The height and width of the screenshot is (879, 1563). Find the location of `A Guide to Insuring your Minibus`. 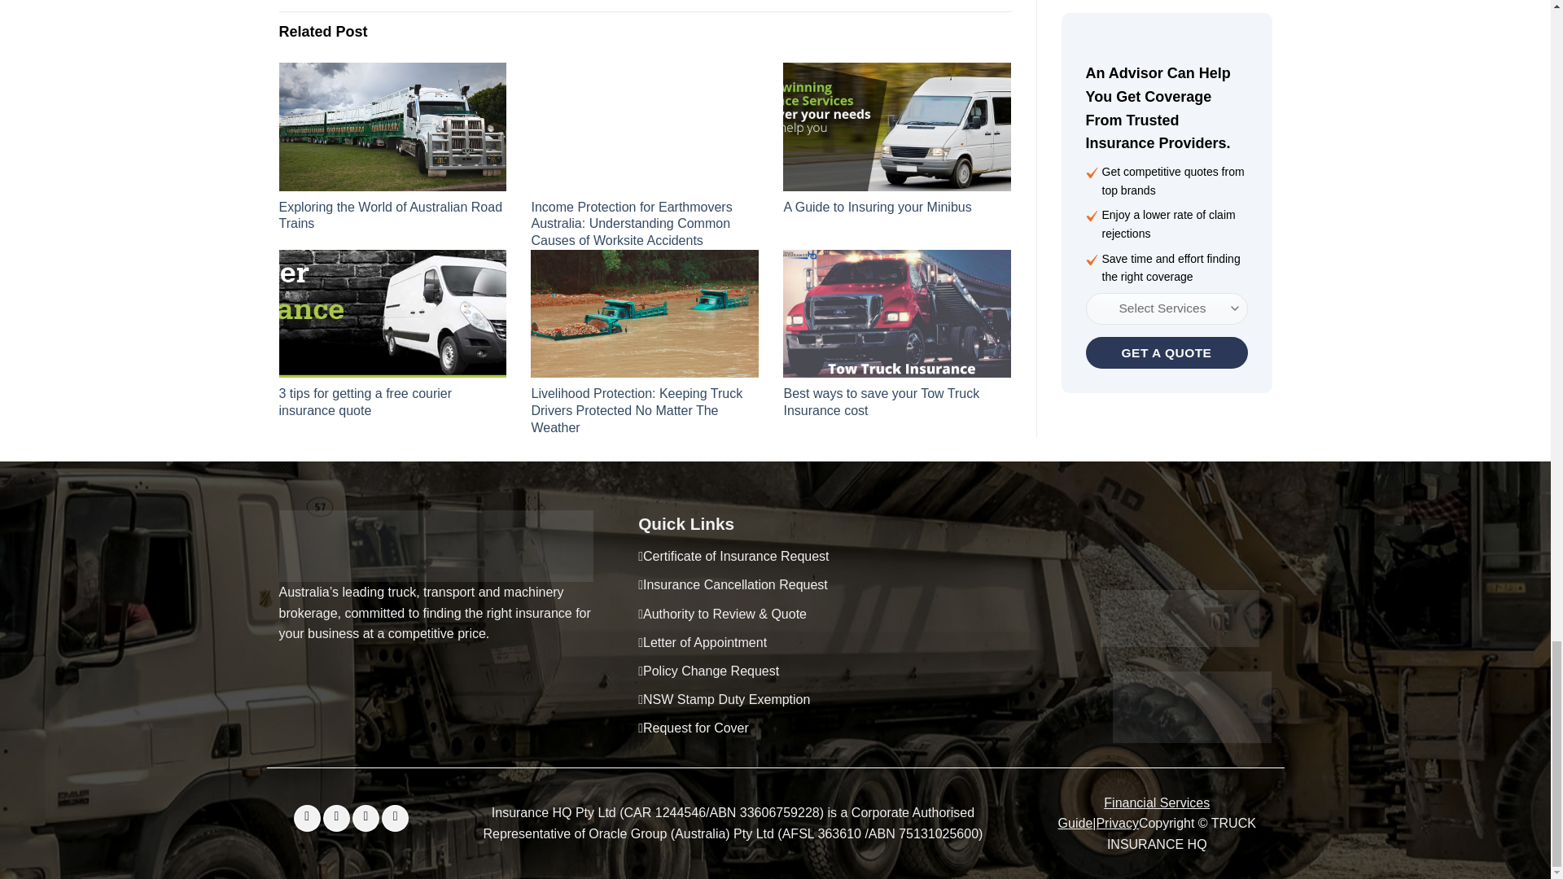

A Guide to Insuring your Minibus is located at coordinates (897, 126).